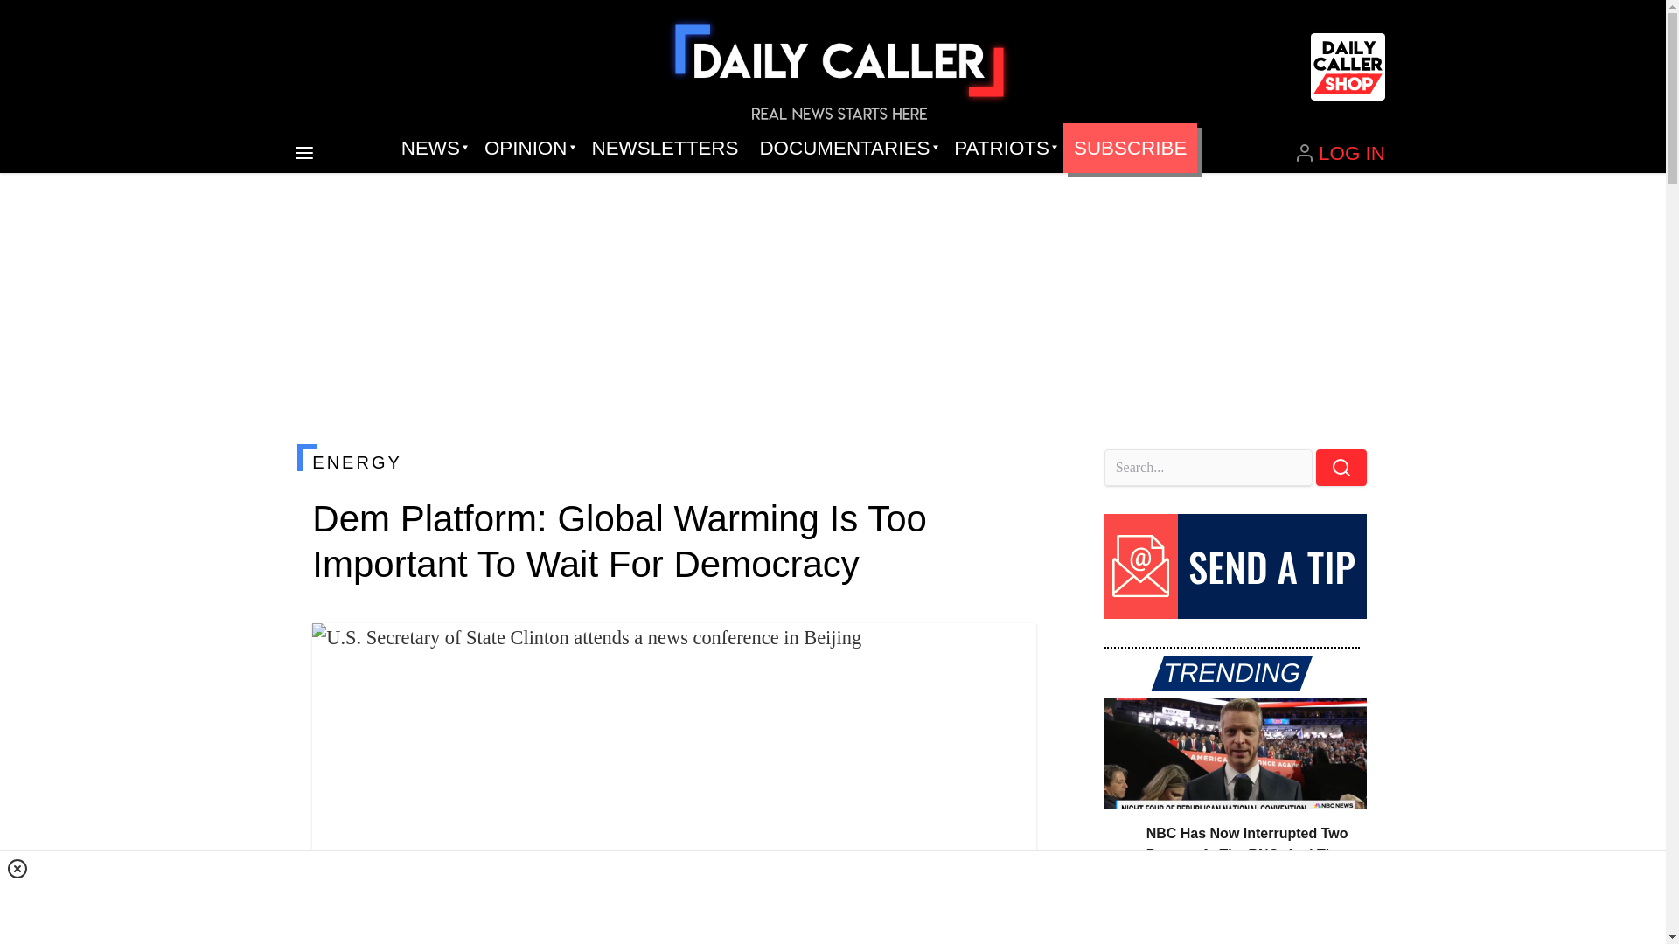 The image size is (1679, 944). Describe the element at coordinates (432, 149) in the screenshot. I see `NEWS` at that location.